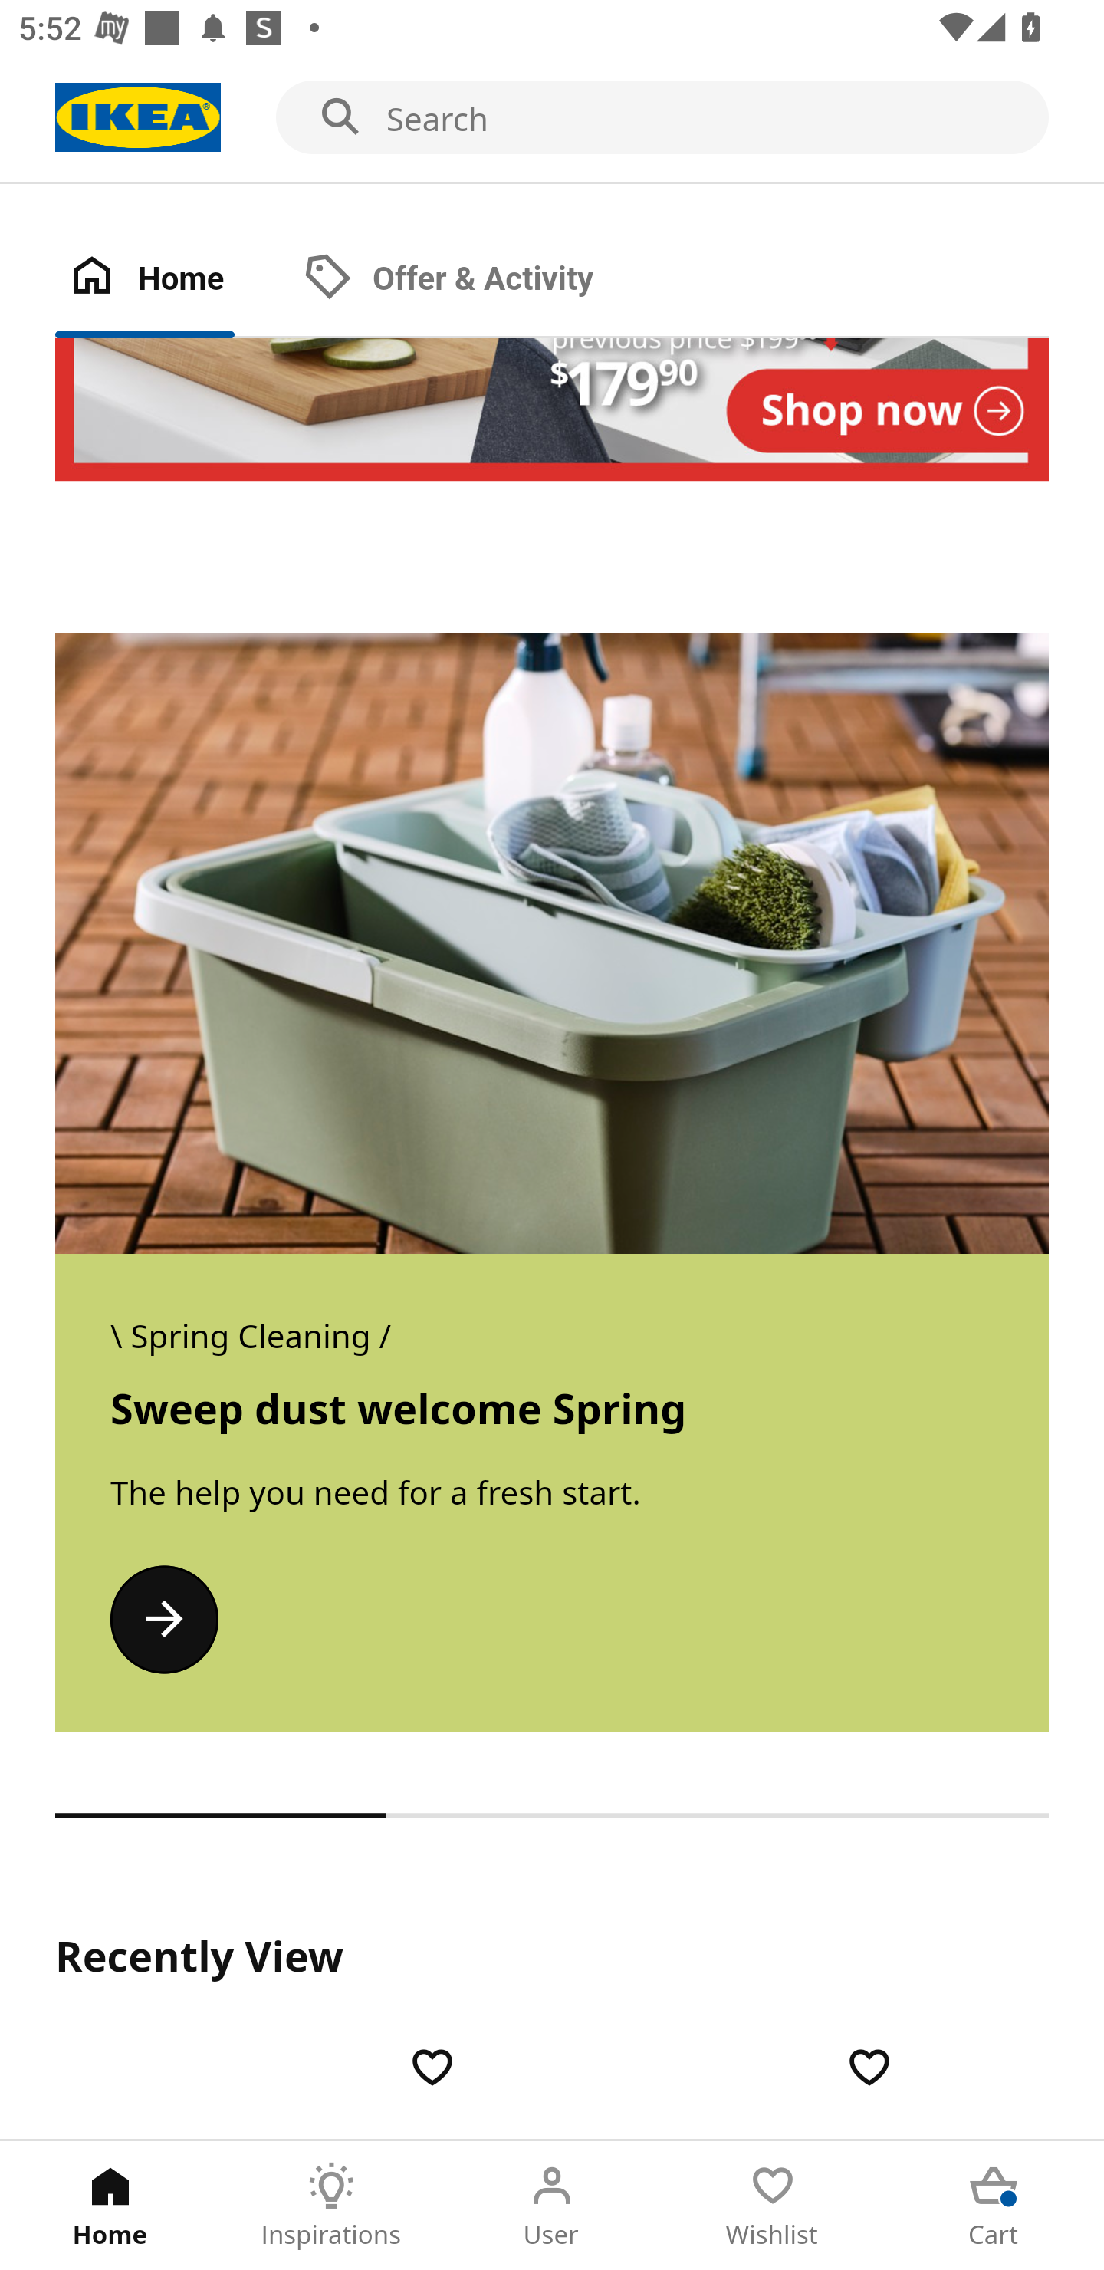  Describe the element at coordinates (994, 2206) in the screenshot. I see `Cart
Tab 5 of 5` at that location.